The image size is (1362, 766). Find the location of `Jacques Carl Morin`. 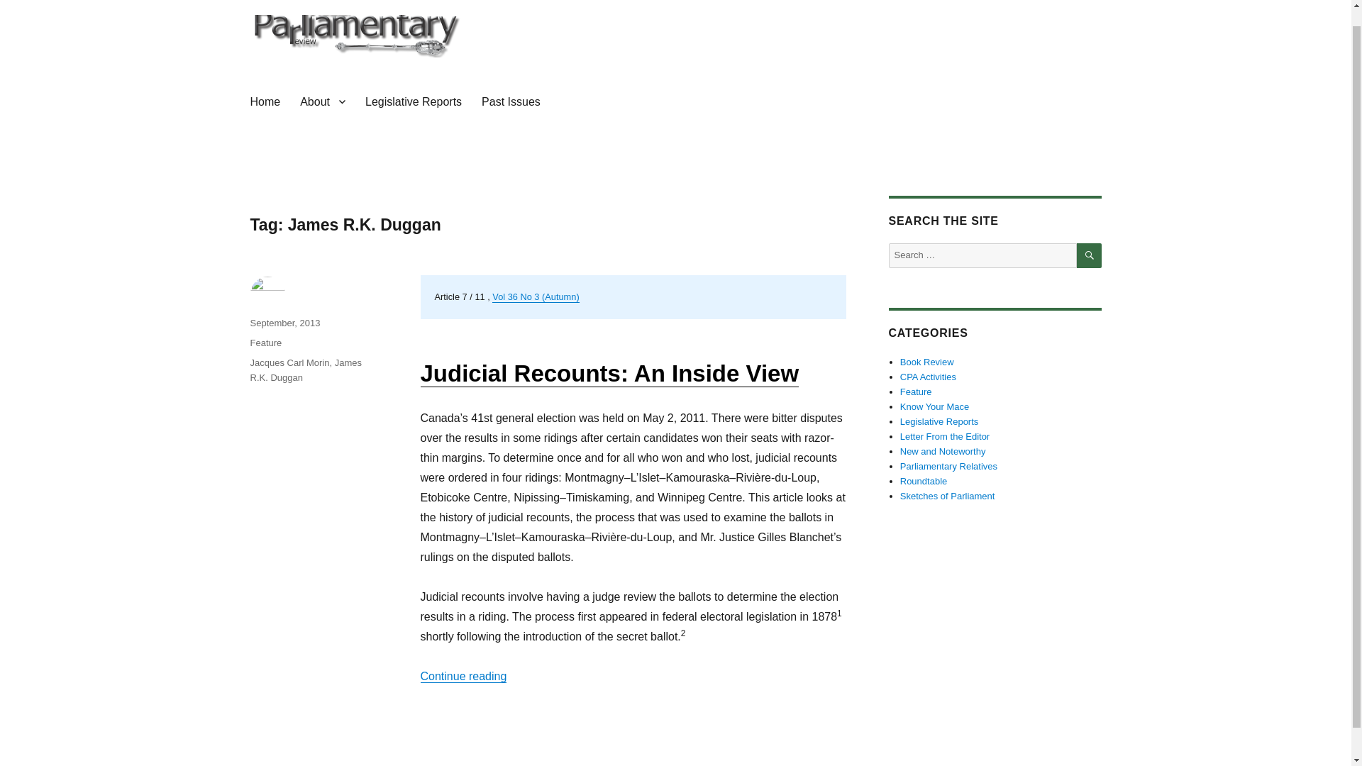

Jacques Carl Morin is located at coordinates (289, 363).